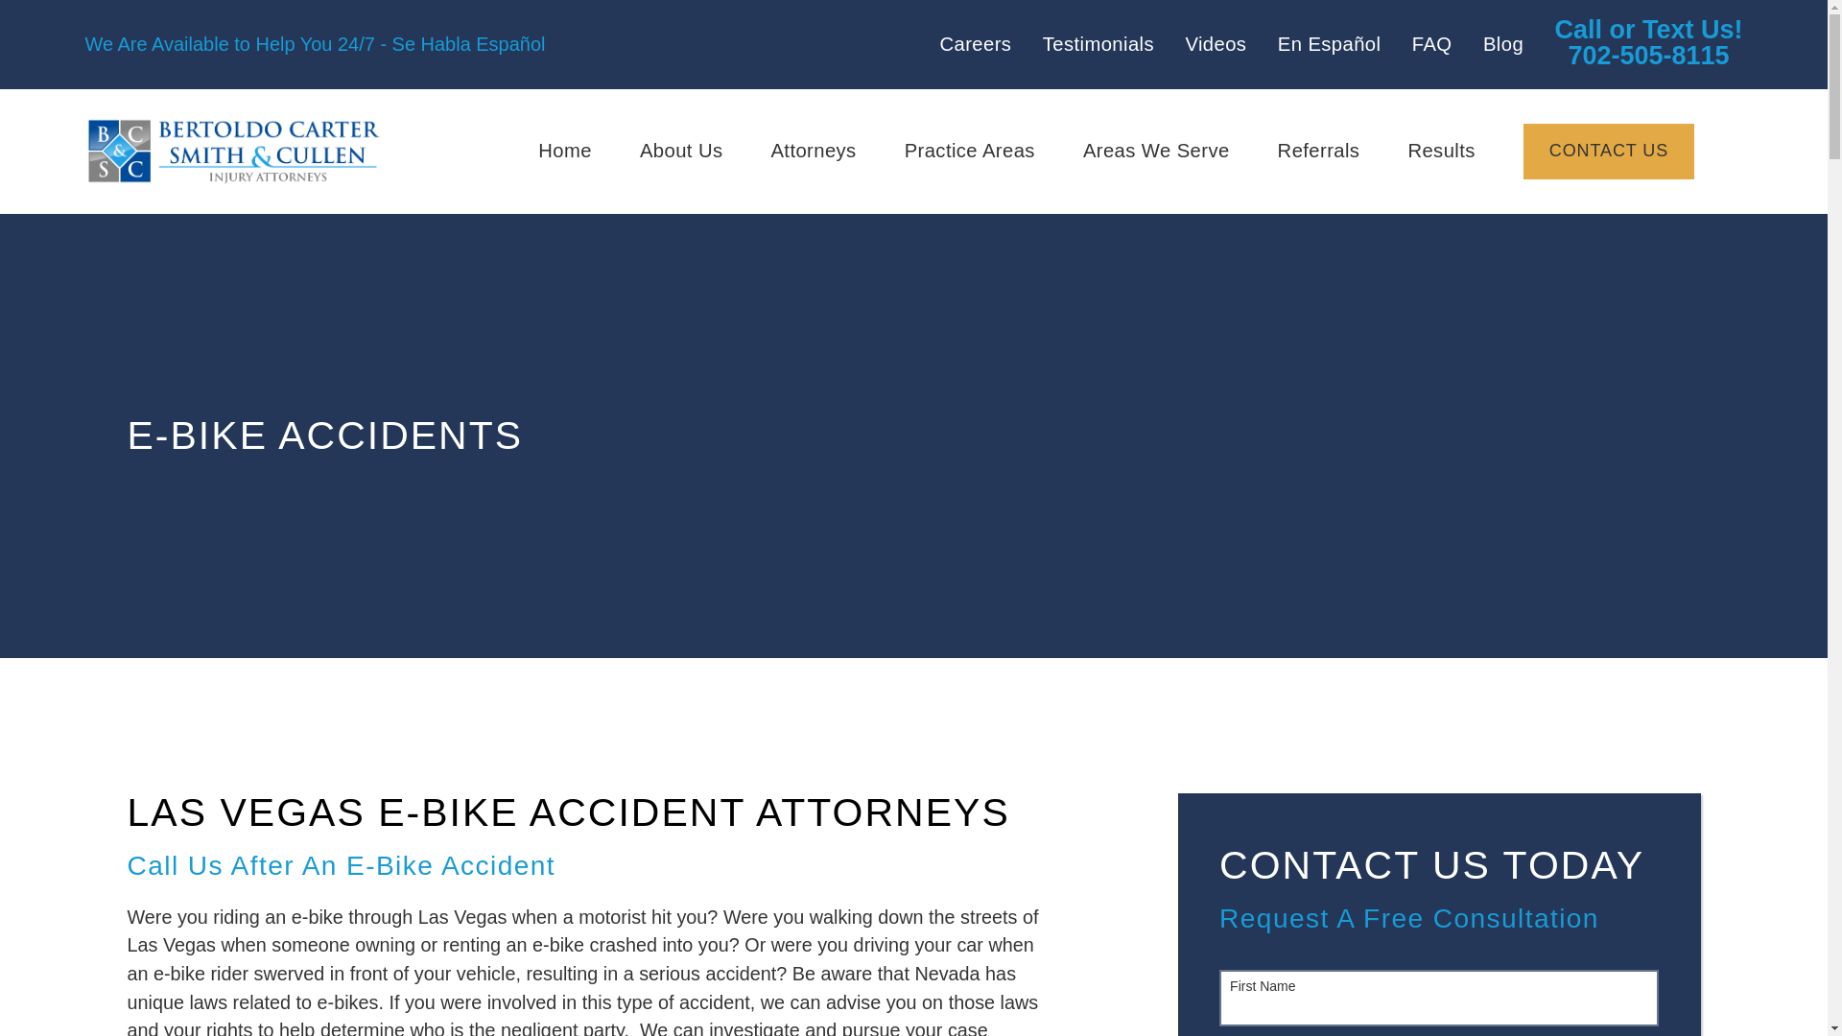  Describe the element at coordinates (681, 152) in the screenshot. I see `About Us` at that location.